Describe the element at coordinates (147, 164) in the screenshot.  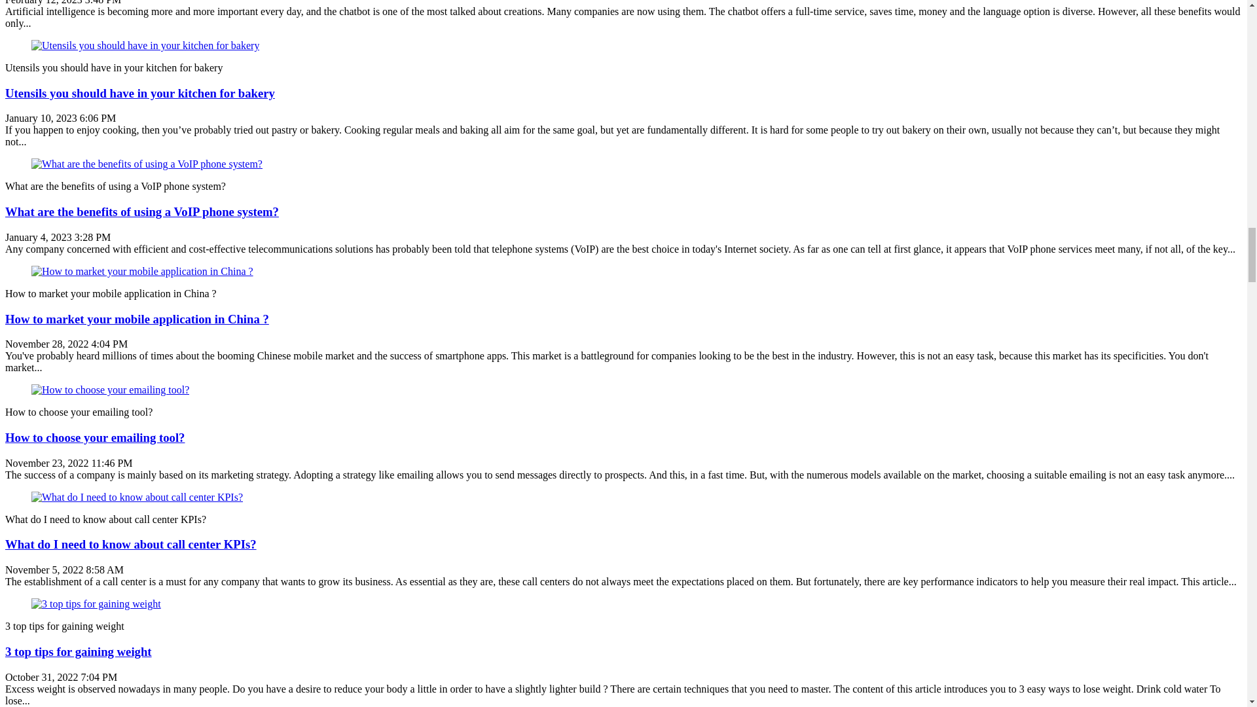
I see `What are the benefits of using a VoIP phone system?` at that location.